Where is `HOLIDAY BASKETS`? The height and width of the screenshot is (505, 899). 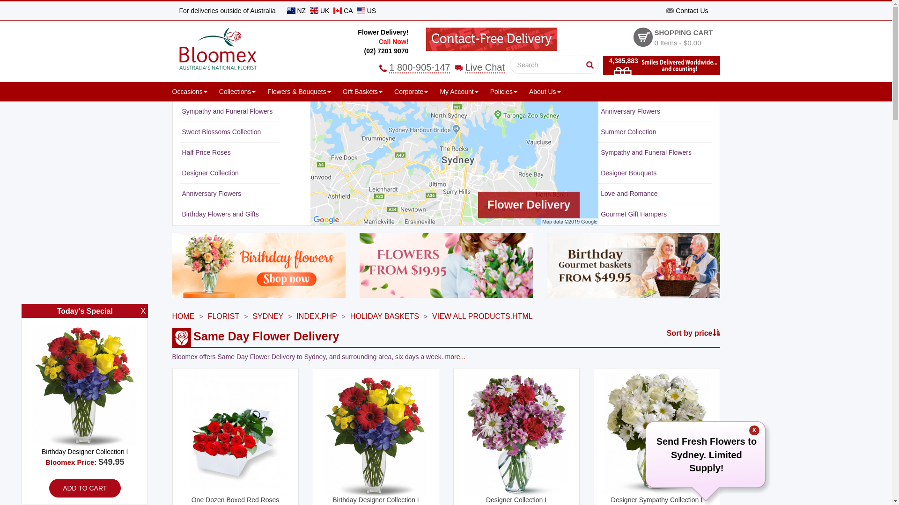 HOLIDAY BASKETS is located at coordinates (385, 316).